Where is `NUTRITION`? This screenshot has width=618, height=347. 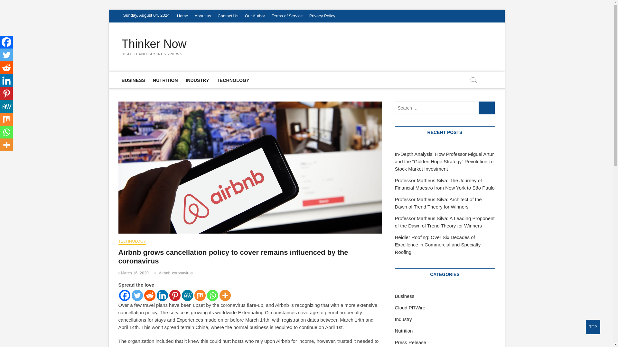 NUTRITION is located at coordinates (165, 80).